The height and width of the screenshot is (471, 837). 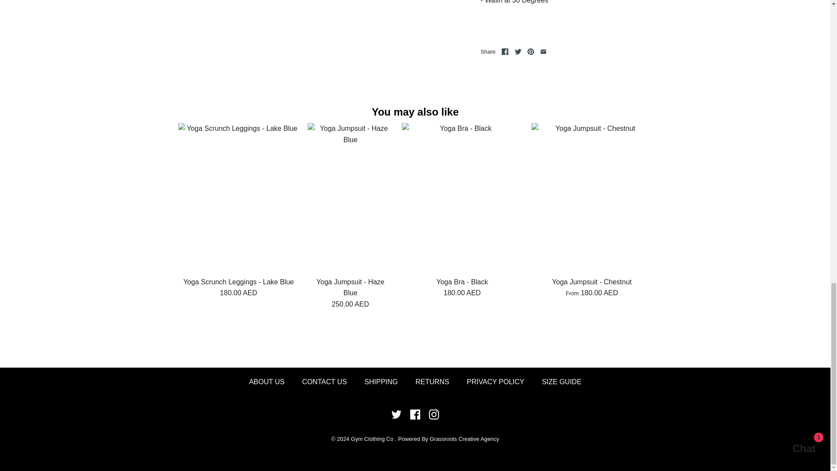 What do you see at coordinates (433, 414) in the screenshot?
I see `Instagram` at bounding box center [433, 414].